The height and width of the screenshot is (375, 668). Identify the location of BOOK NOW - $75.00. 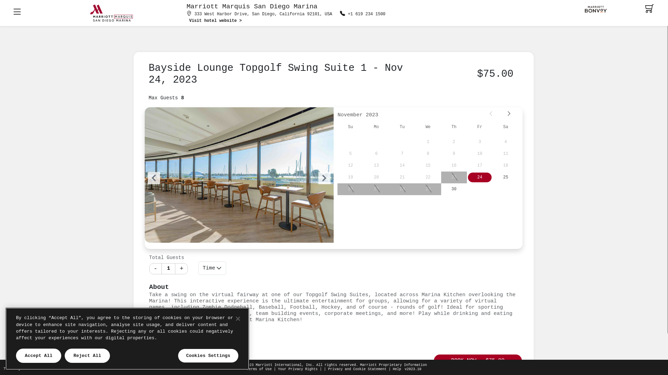
(478, 360).